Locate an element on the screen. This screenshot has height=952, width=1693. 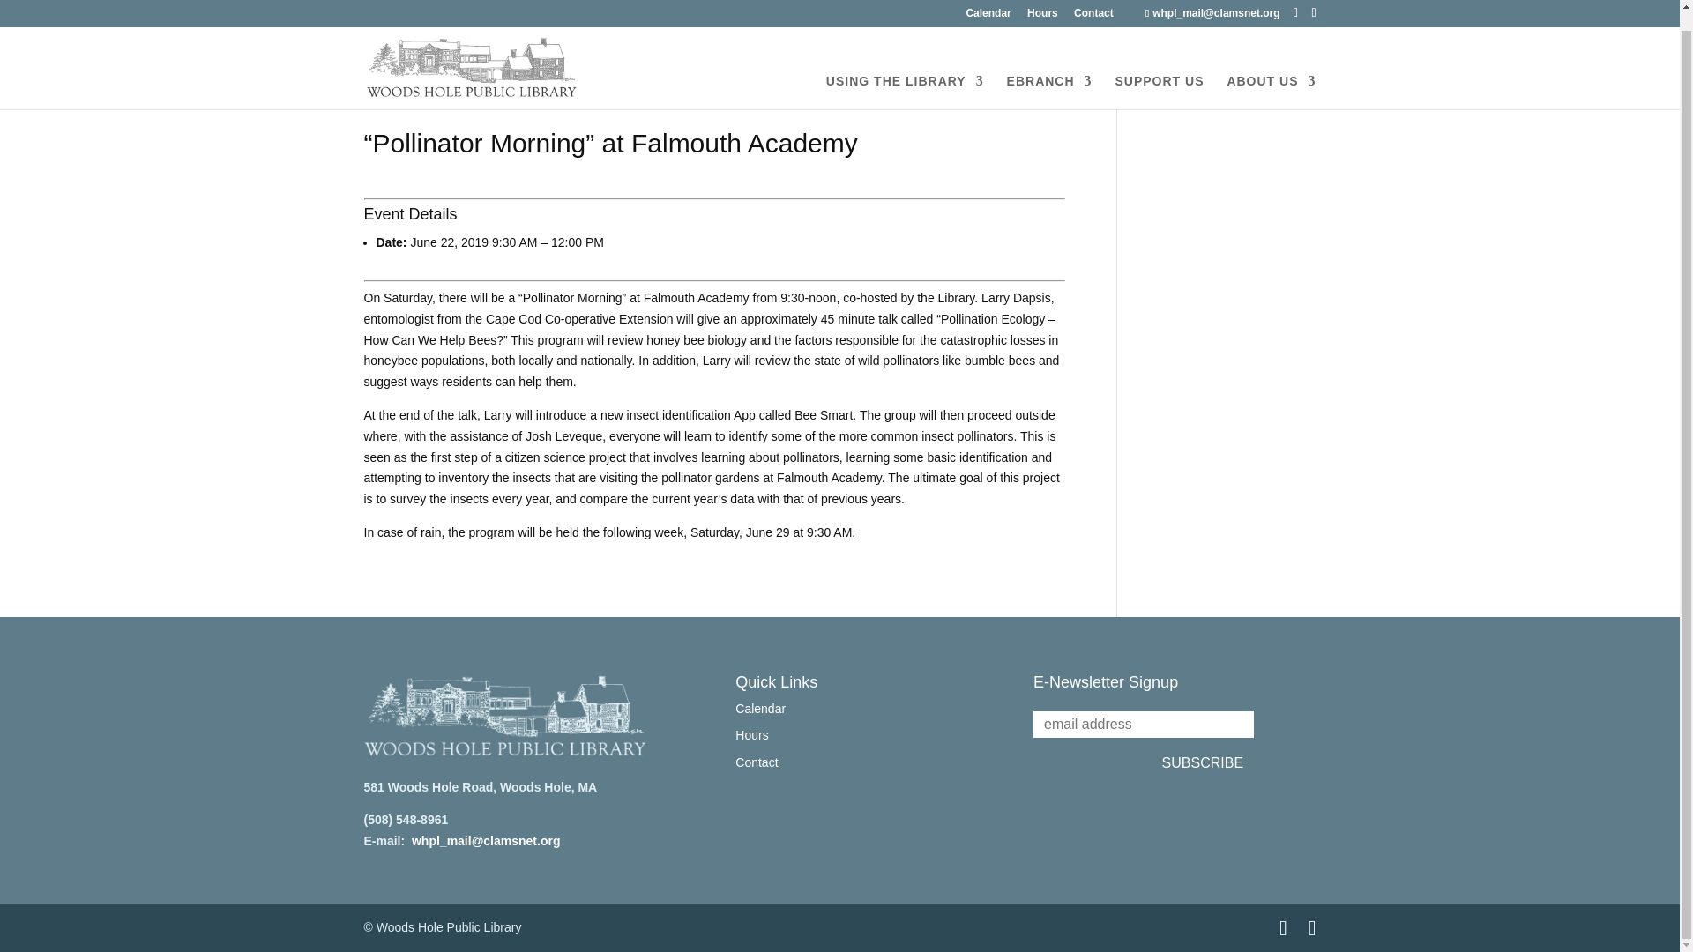
ABOUT US is located at coordinates (1270, 72).